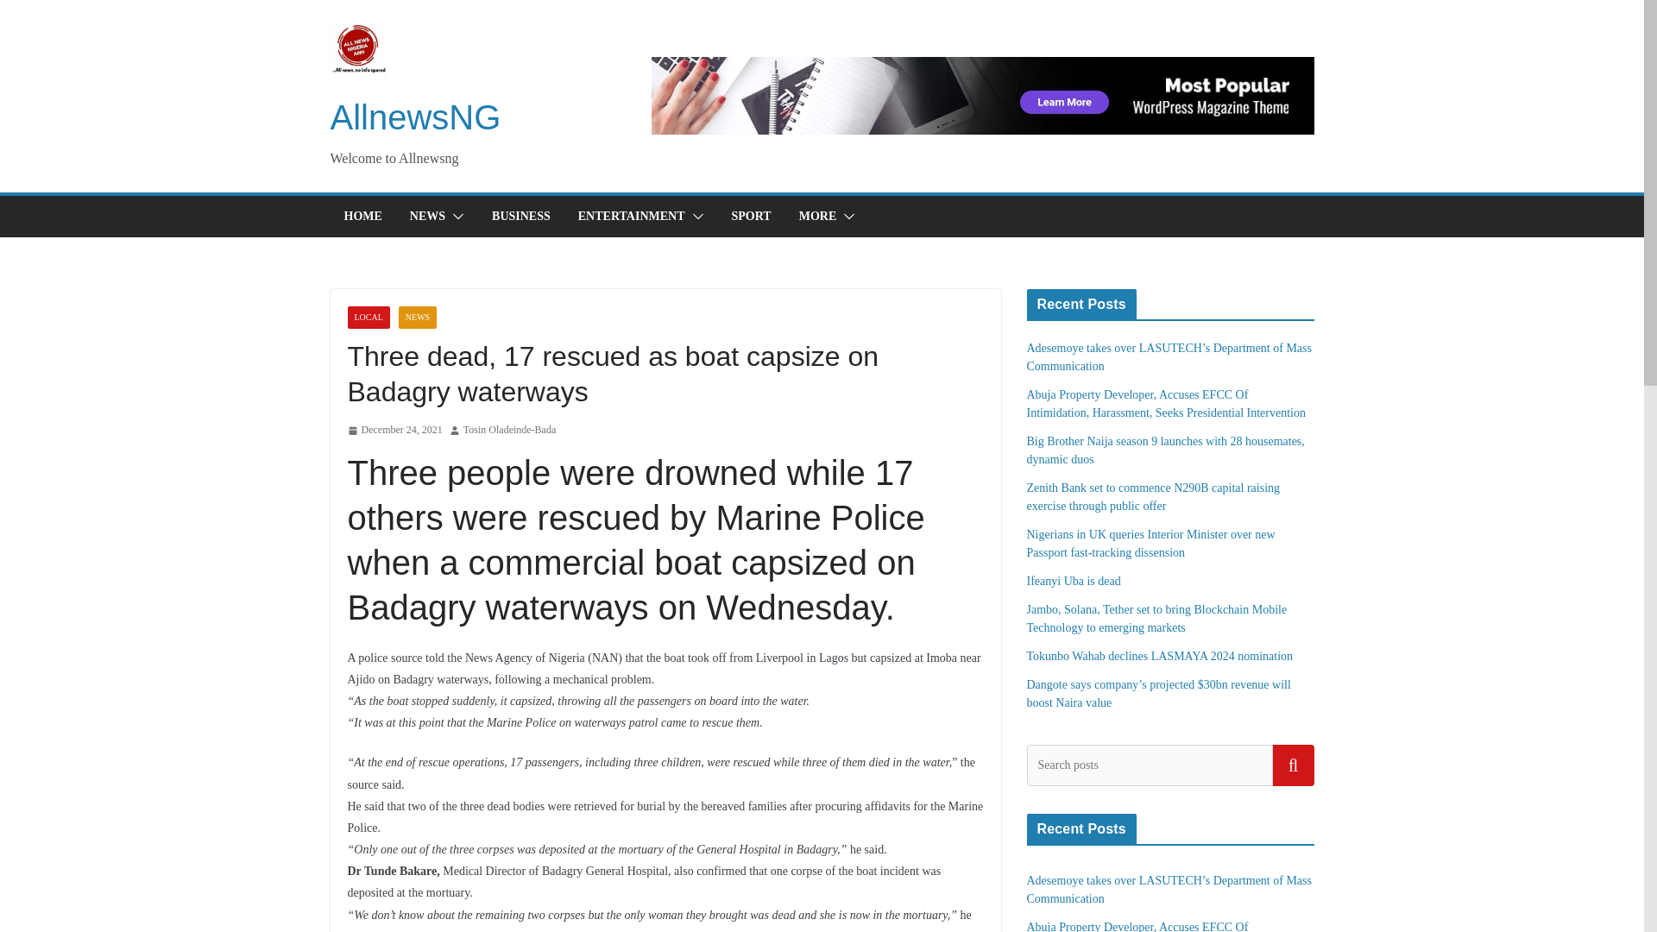 This screenshot has width=1657, height=932. What do you see at coordinates (368, 318) in the screenshot?
I see `LOCAL` at bounding box center [368, 318].